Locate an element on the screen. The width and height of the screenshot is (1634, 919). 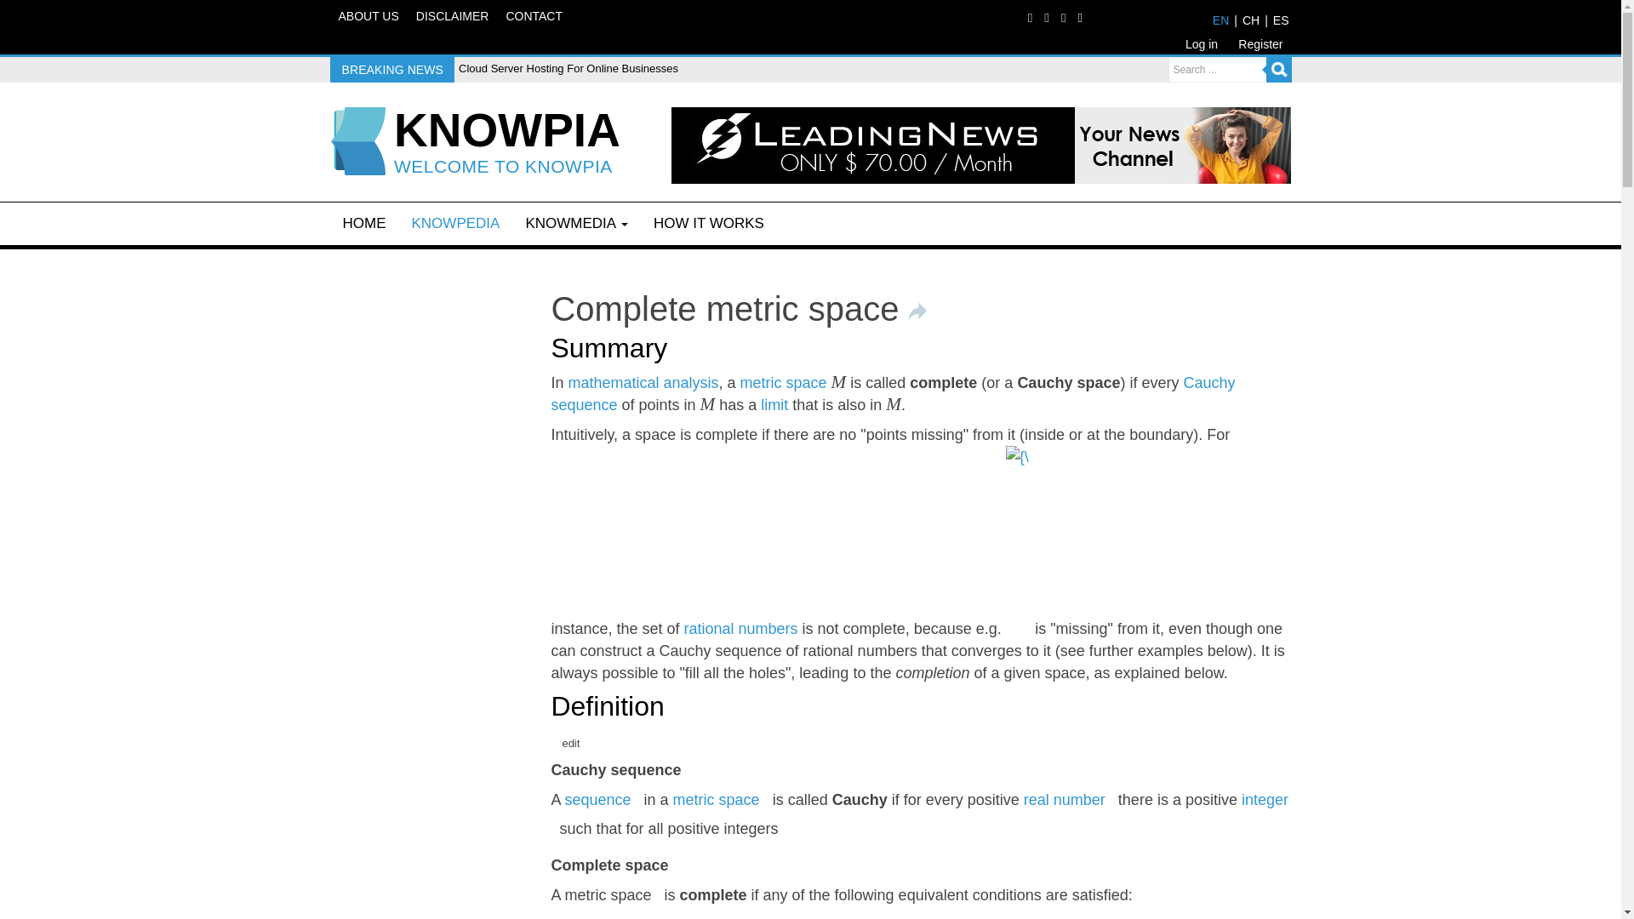
EN is located at coordinates (1220, 20).